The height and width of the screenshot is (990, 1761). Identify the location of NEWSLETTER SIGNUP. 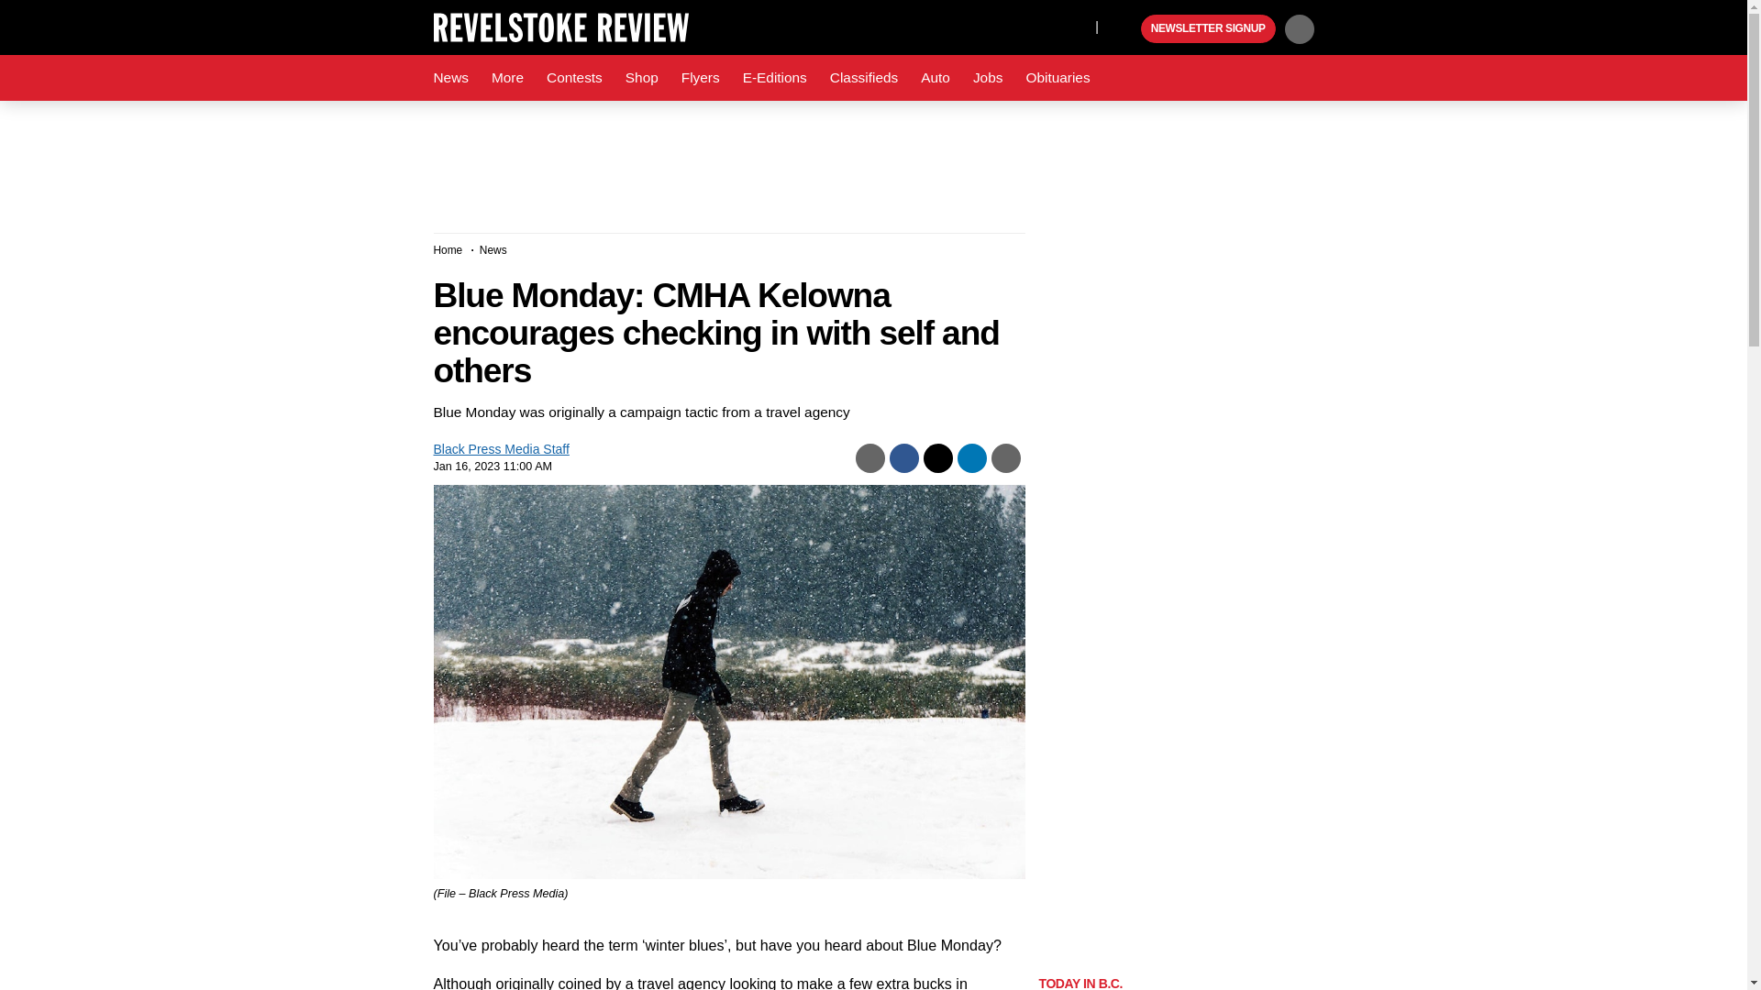
(1208, 29).